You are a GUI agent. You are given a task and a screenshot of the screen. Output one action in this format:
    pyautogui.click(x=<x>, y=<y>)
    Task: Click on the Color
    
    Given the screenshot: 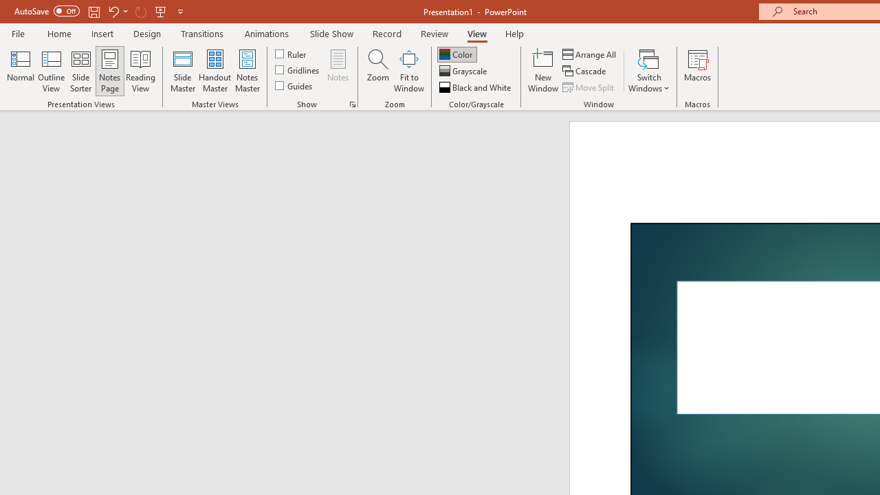 What is the action you would take?
    pyautogui.click(x=456, y=54)
    